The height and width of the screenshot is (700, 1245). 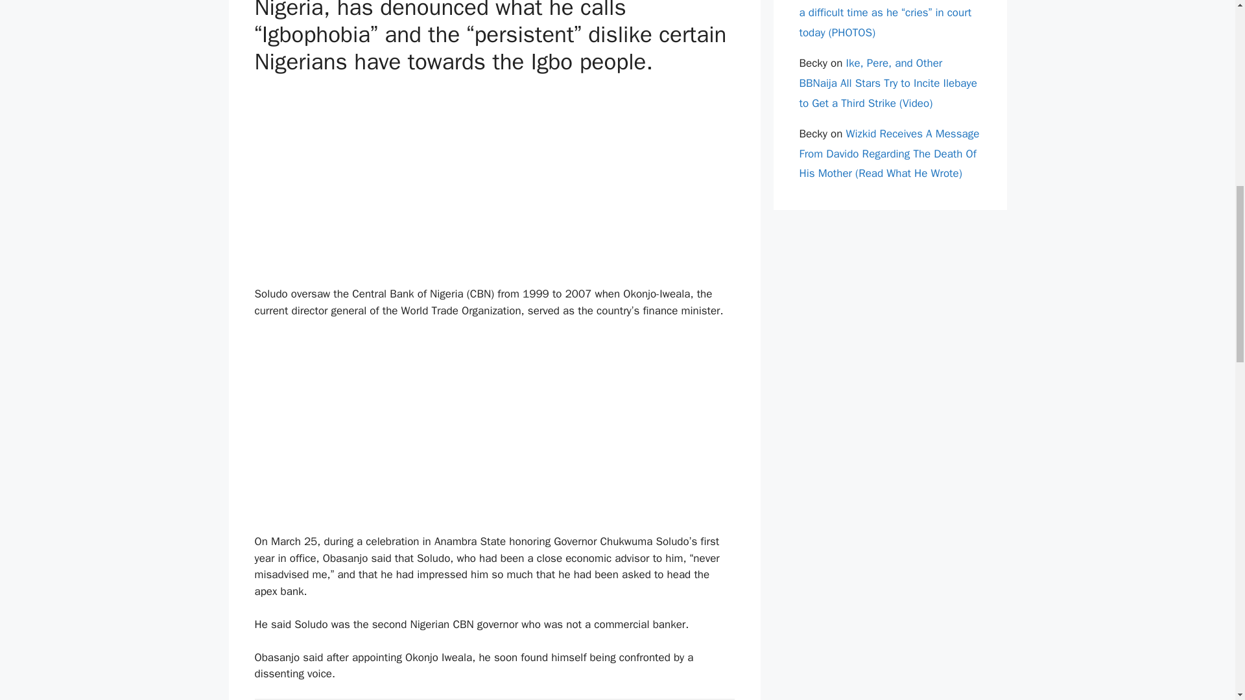 I want to click on News, so click(x=336, y=463).